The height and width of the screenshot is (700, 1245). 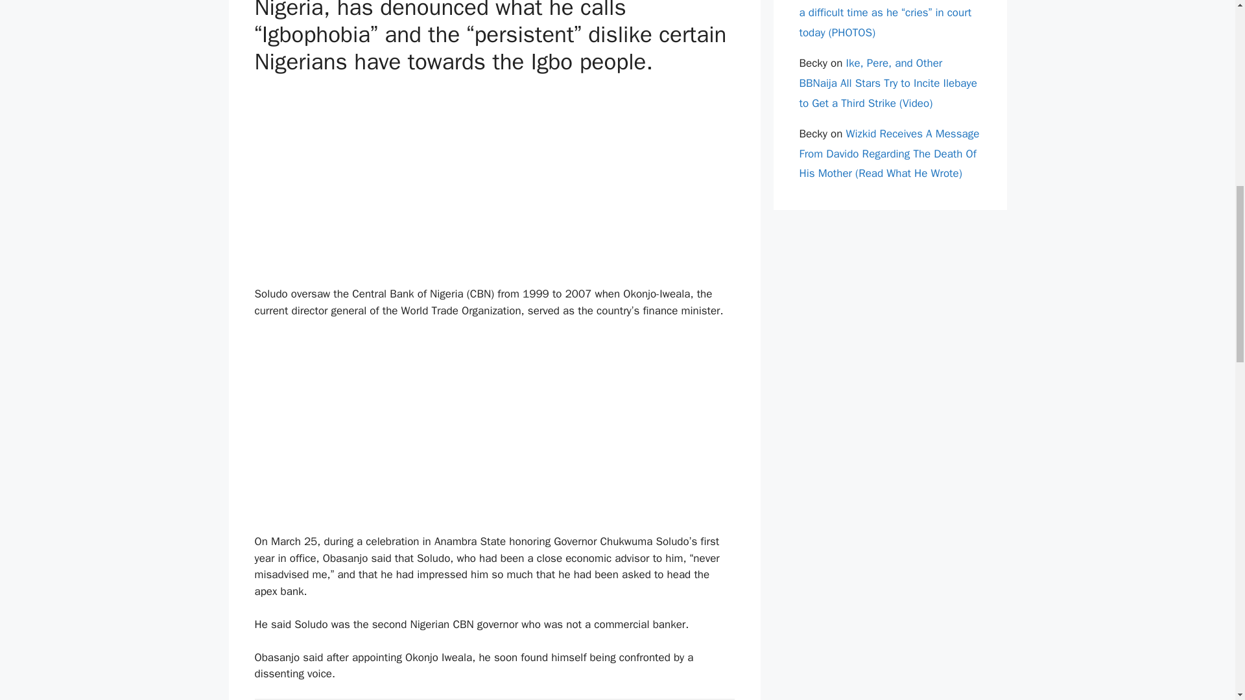 I want to click on News, so click(x=336, y=463).